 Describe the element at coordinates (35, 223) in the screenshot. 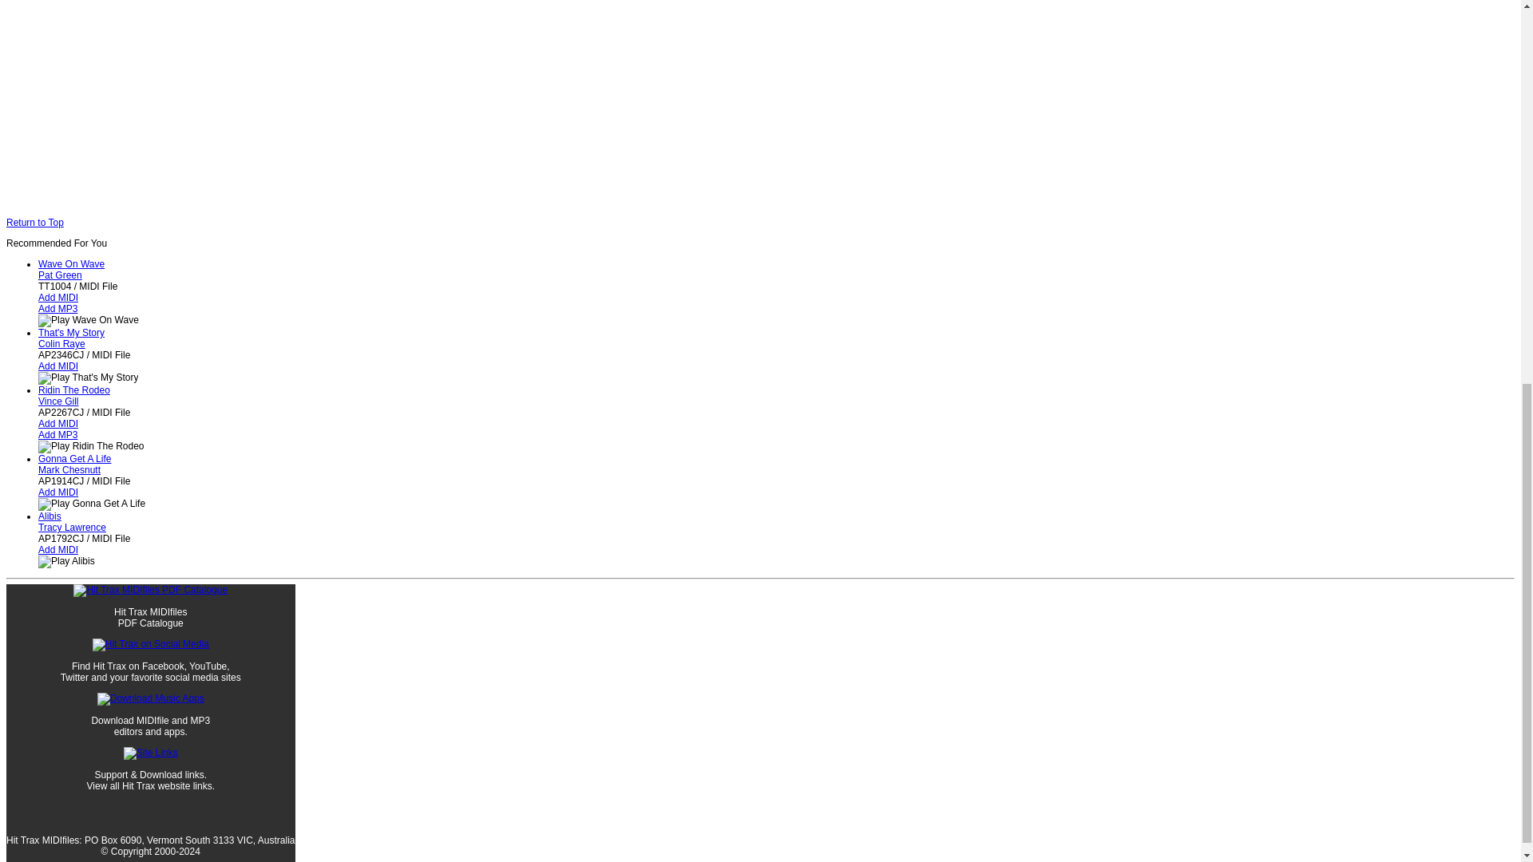

I see `Return to Top` at that location.